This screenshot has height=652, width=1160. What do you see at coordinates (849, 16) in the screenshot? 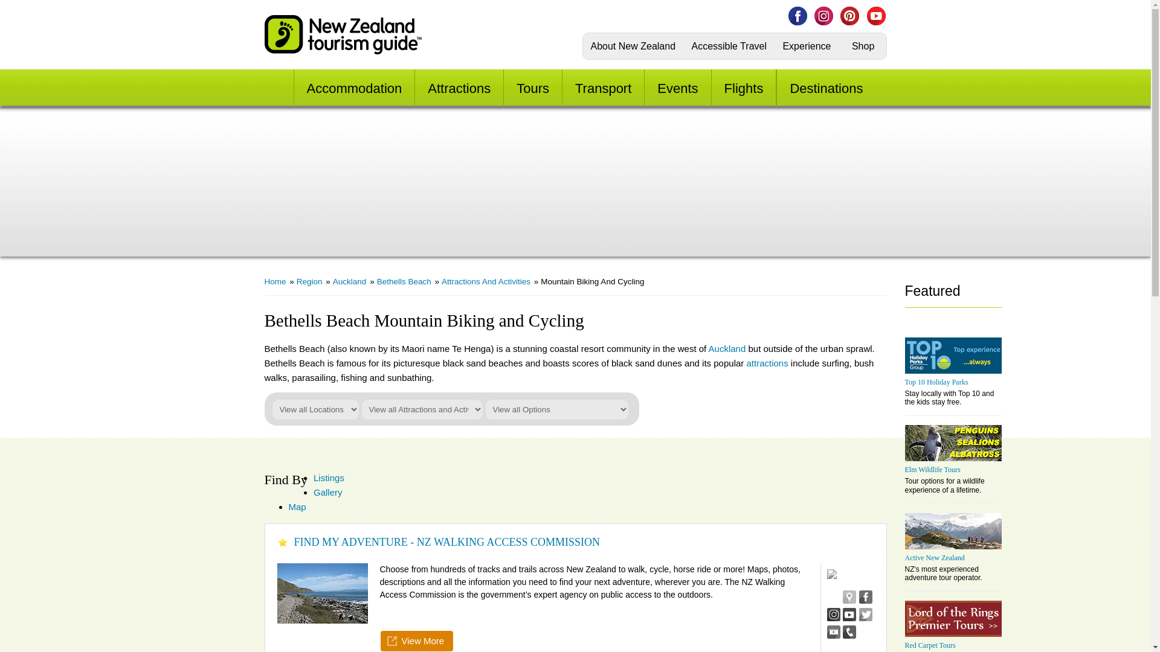
I see `Follow us on Pintrest` at bounding box center [849, 16].